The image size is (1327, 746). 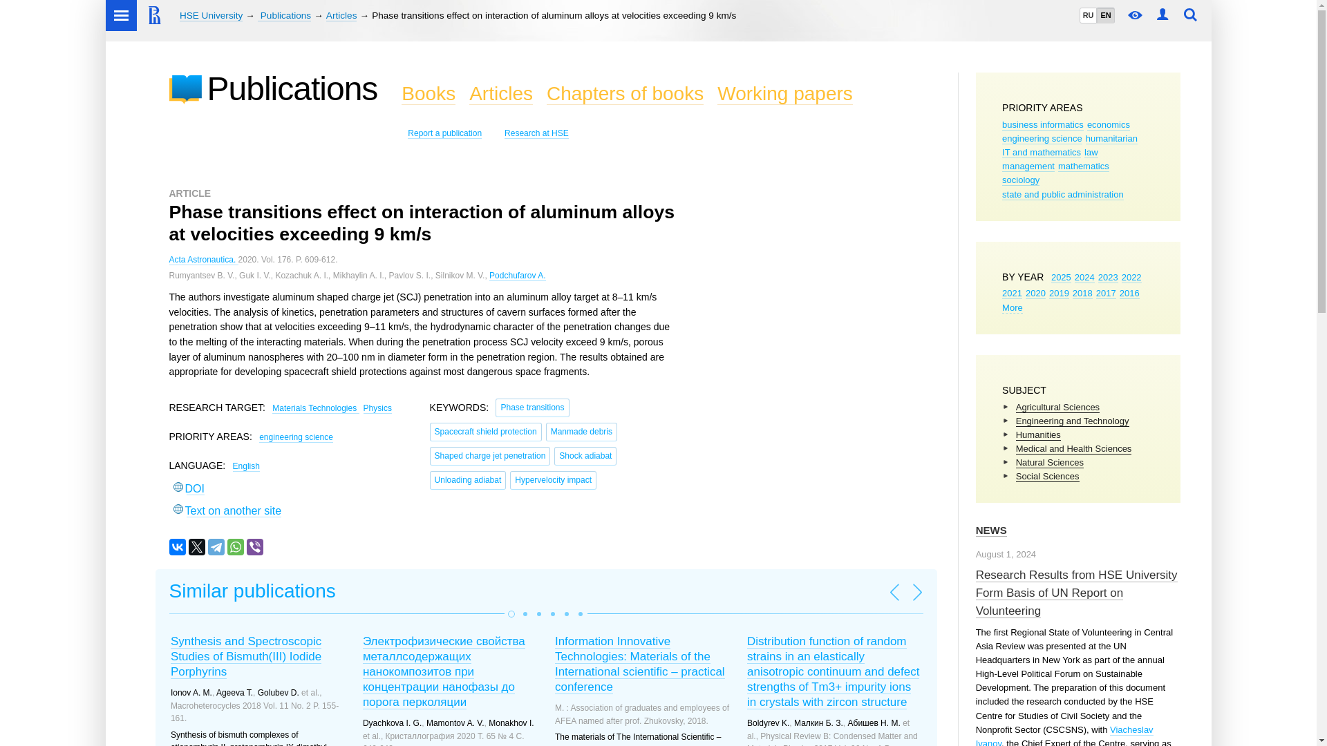 I want to click on HSE University, so click(x=211, y=16).